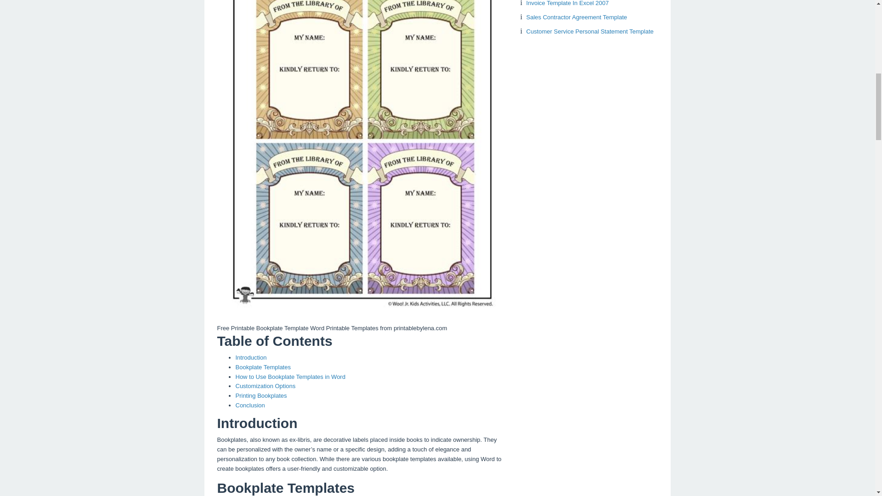 The width and height of the screenshot is (882, 496). What do you see at coordinates (290, 377) in the screenshot?
I see `How to Use Bookplate Templates in Word` at bounding box center [290, 377].